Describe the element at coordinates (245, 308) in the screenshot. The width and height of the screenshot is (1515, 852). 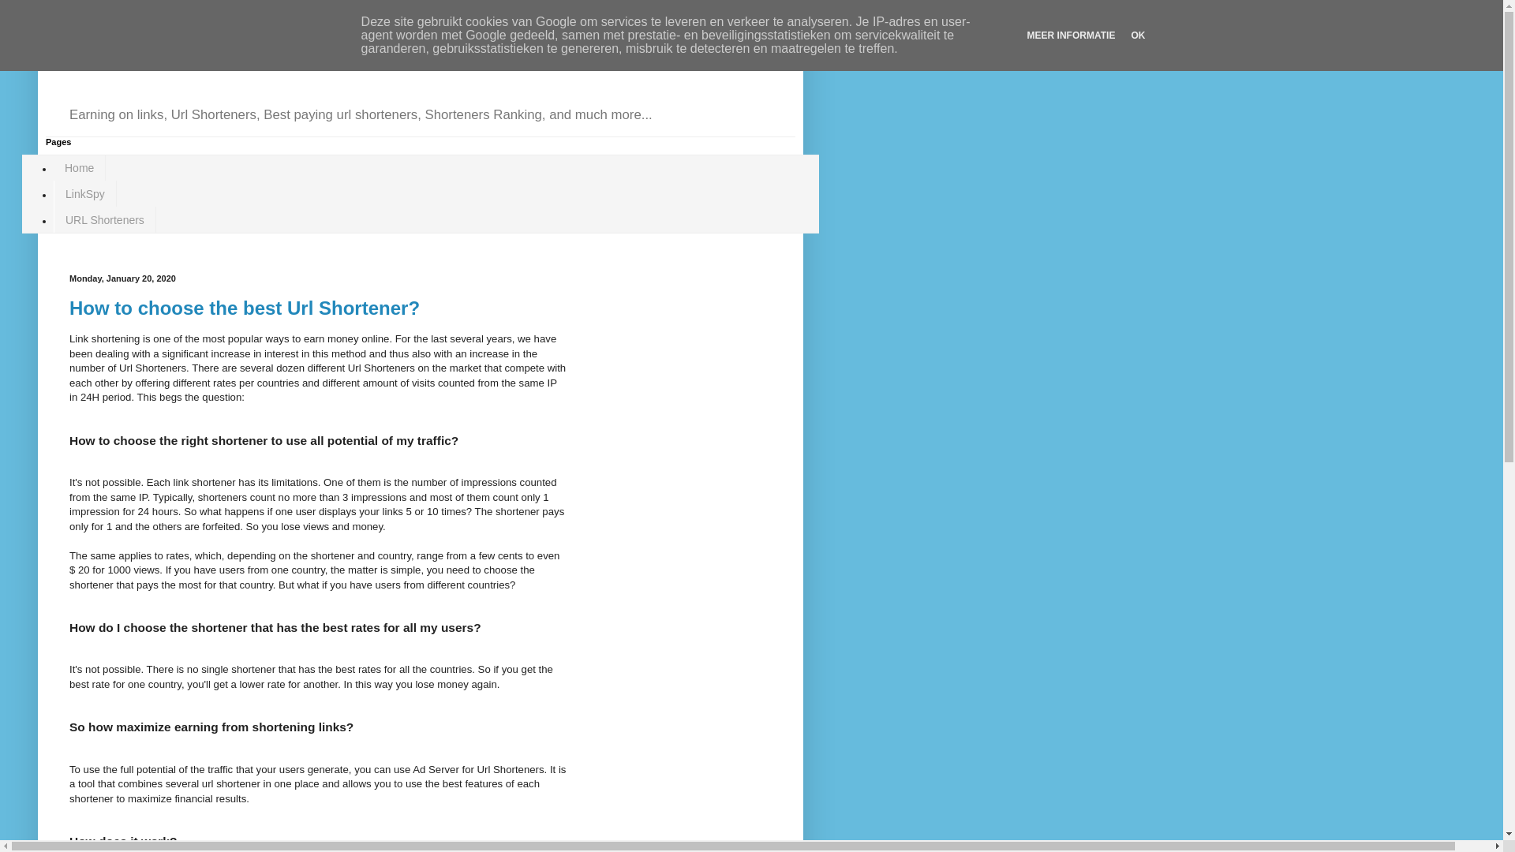
I see `How to choose the best Url Shortener?` at that location.